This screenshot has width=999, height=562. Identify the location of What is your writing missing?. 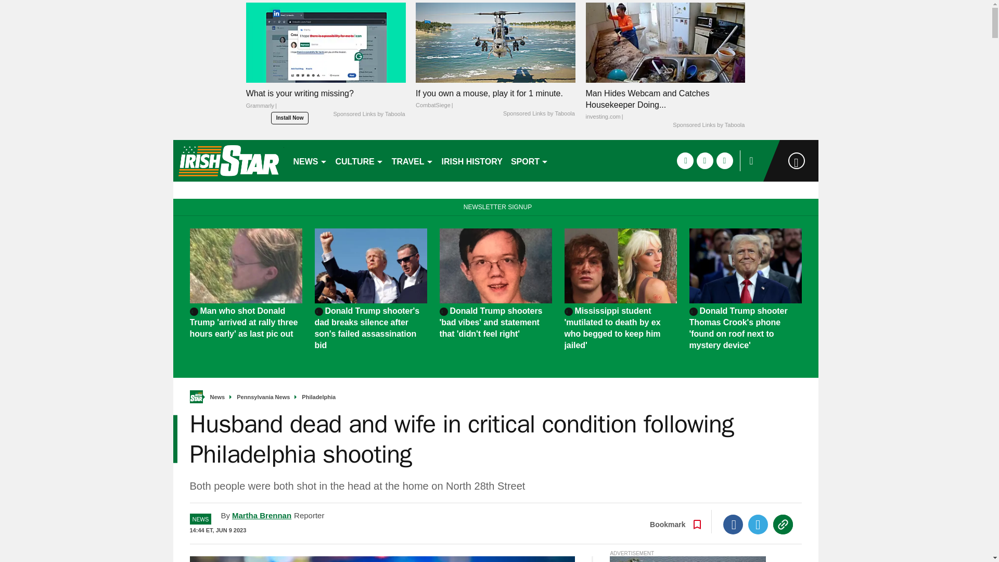
(326, 102).